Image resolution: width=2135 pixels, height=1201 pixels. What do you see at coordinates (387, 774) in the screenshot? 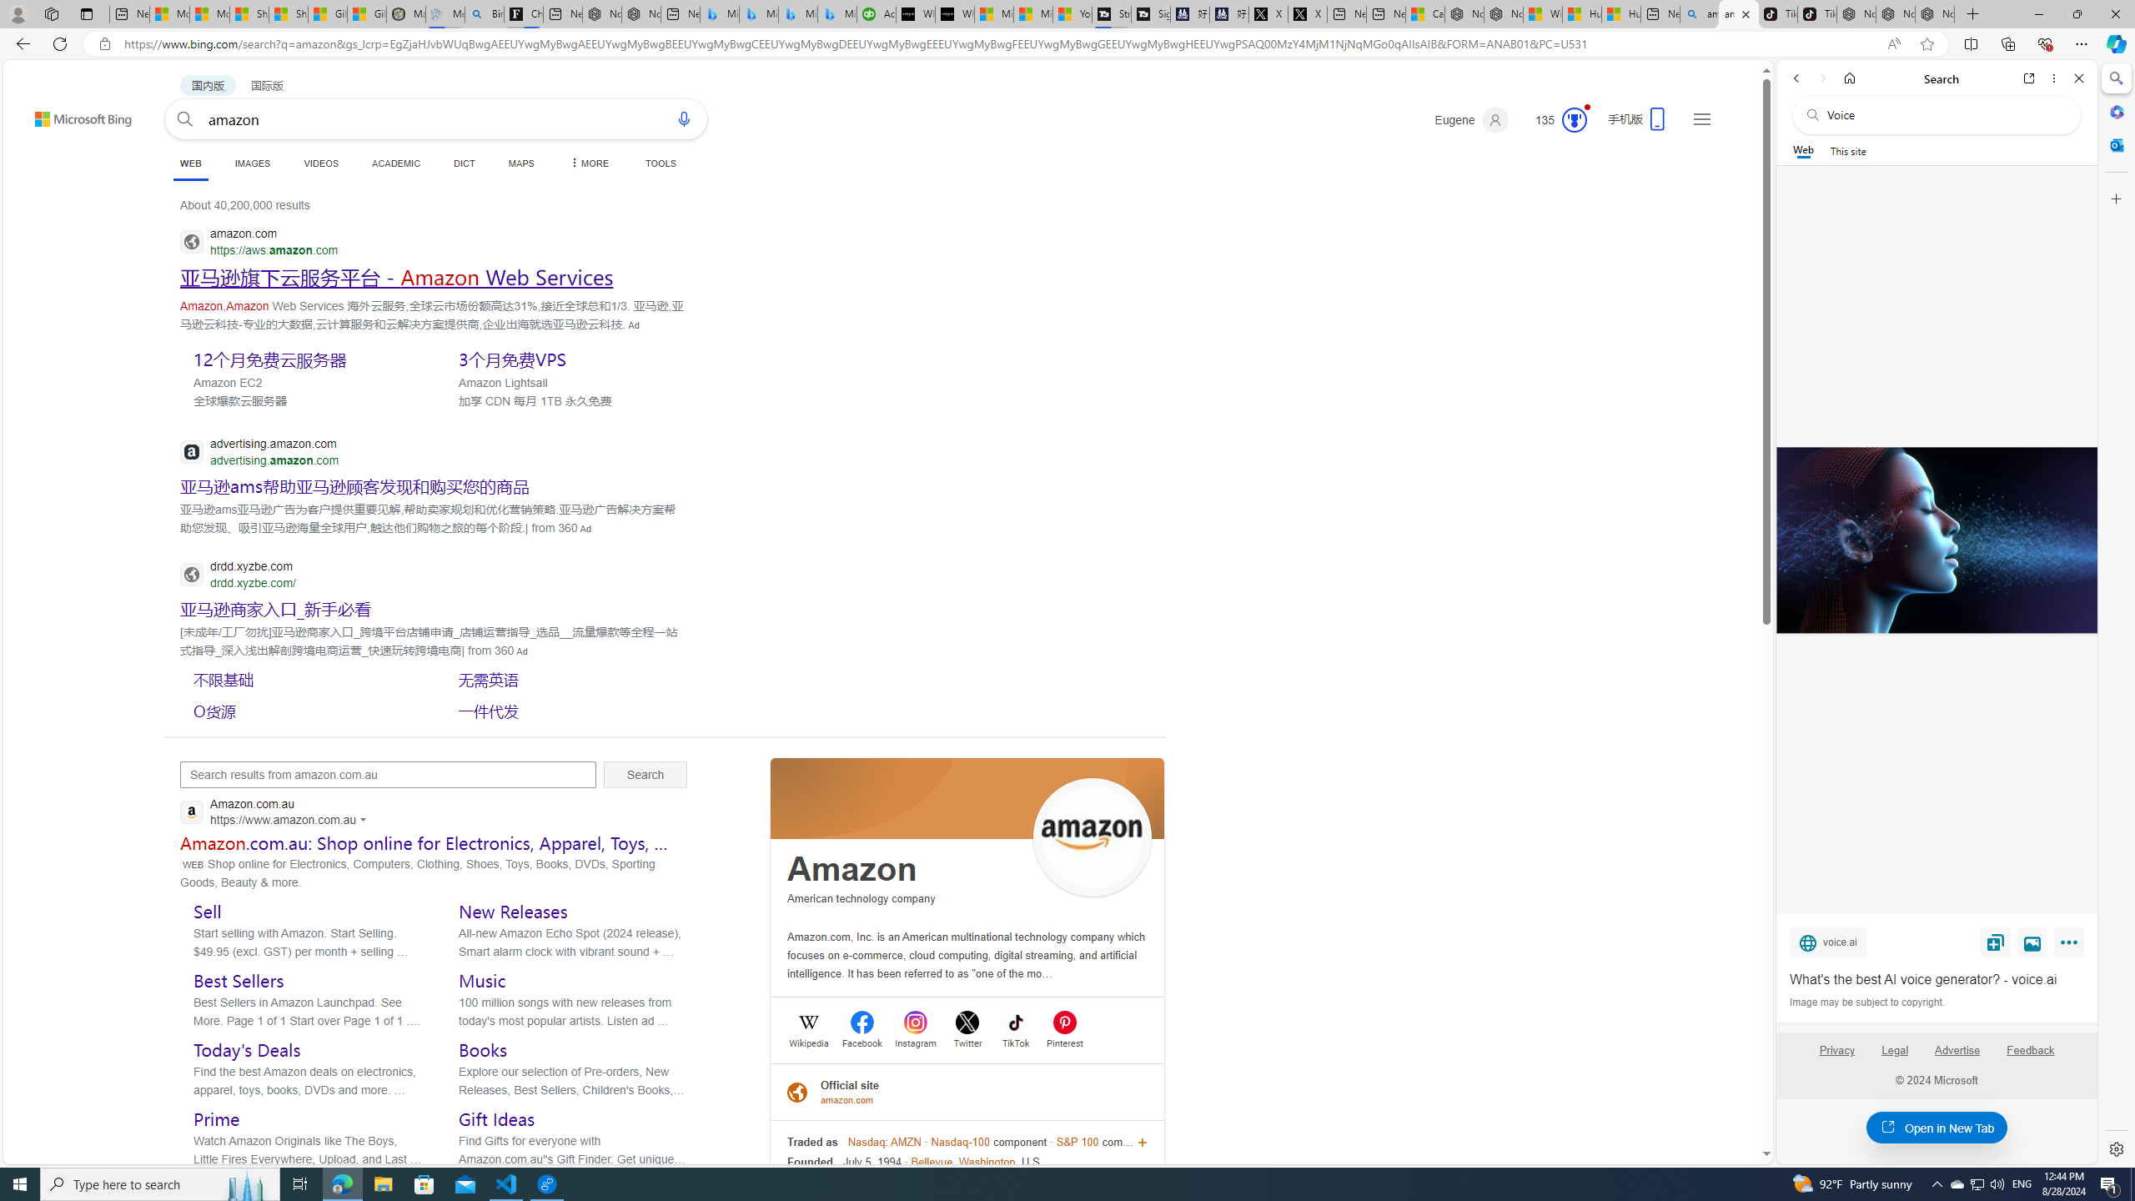
I see `Search results from amazon.com.au` at bounding box center [387, 774].